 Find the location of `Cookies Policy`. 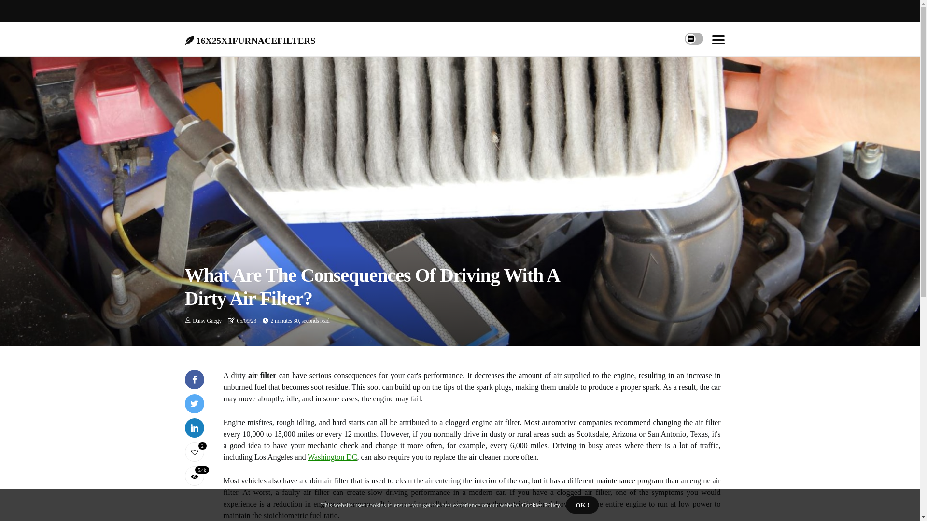

Cookies Policy is located at coordinates (540, 505).